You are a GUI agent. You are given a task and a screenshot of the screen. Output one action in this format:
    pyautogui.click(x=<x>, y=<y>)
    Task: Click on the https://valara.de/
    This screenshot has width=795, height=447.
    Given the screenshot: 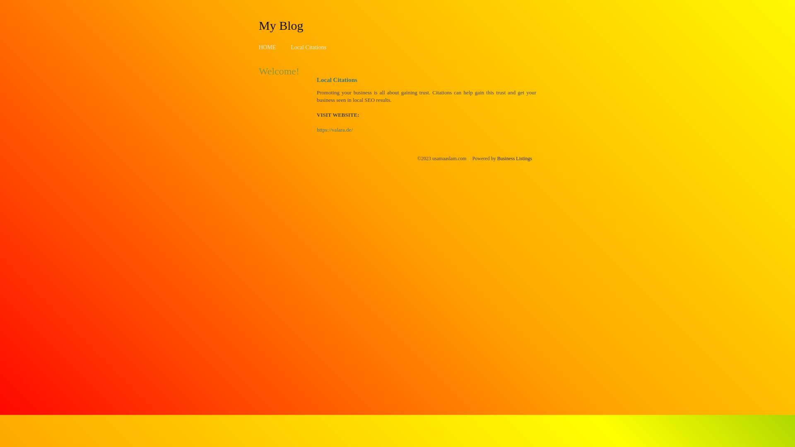 What is the action you would take?
    pyautogui.click(x=335, y=130)
    